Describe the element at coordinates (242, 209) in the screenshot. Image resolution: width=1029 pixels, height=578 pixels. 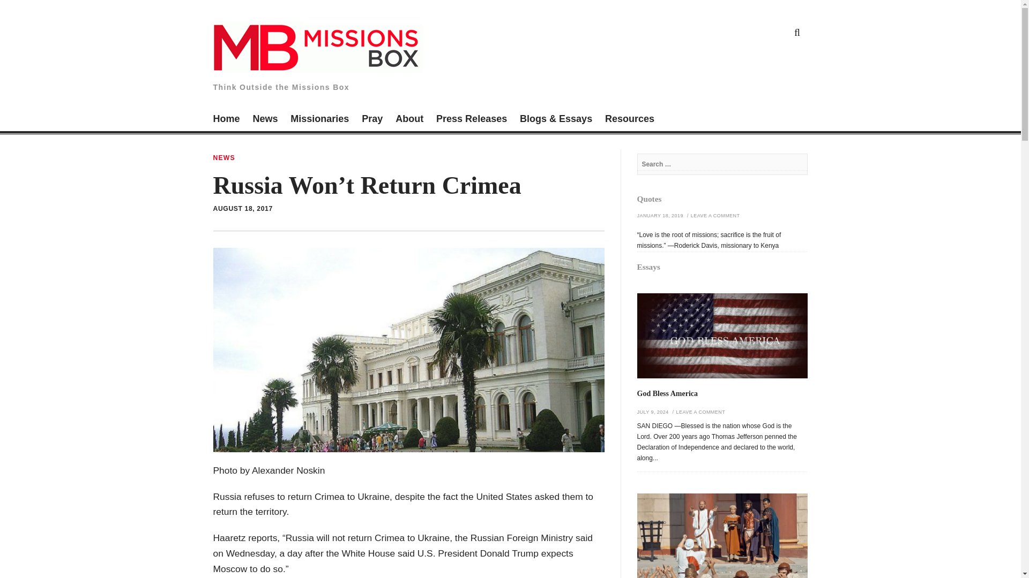
I see `AUGUST 18, 2017` at that location.